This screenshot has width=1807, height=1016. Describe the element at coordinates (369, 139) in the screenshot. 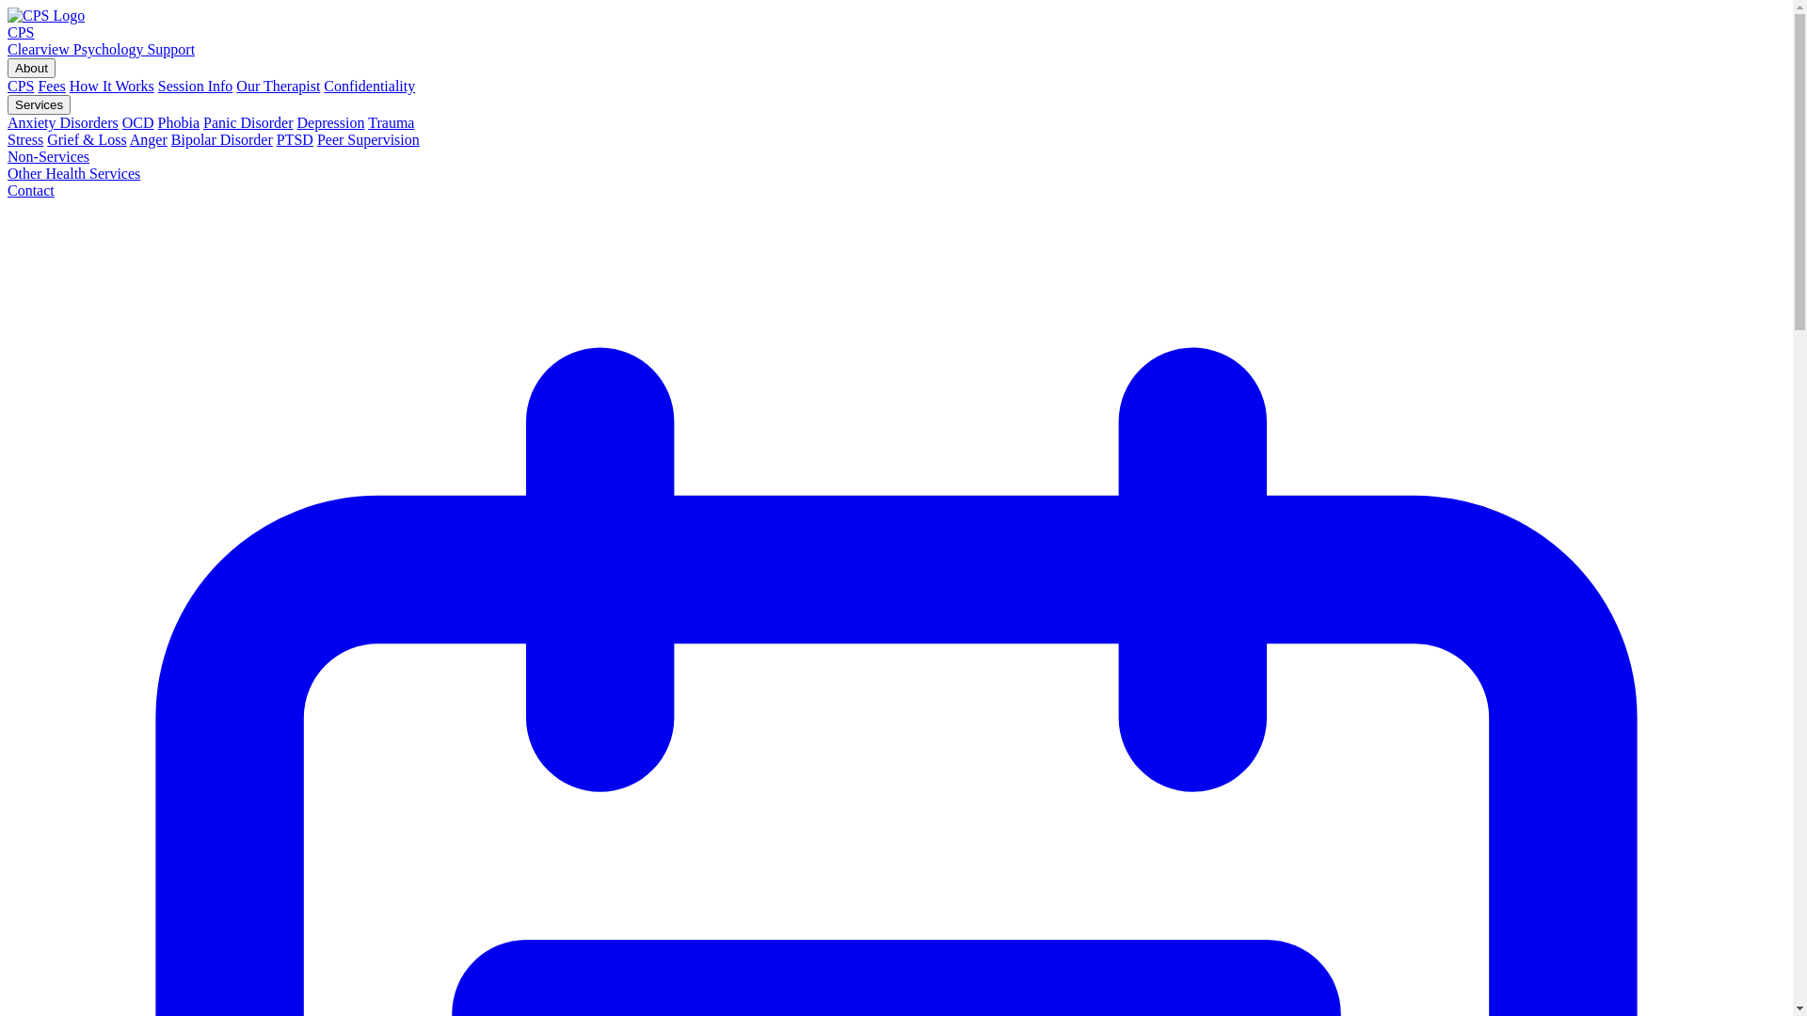

I see `Peer Supervision` at that location.